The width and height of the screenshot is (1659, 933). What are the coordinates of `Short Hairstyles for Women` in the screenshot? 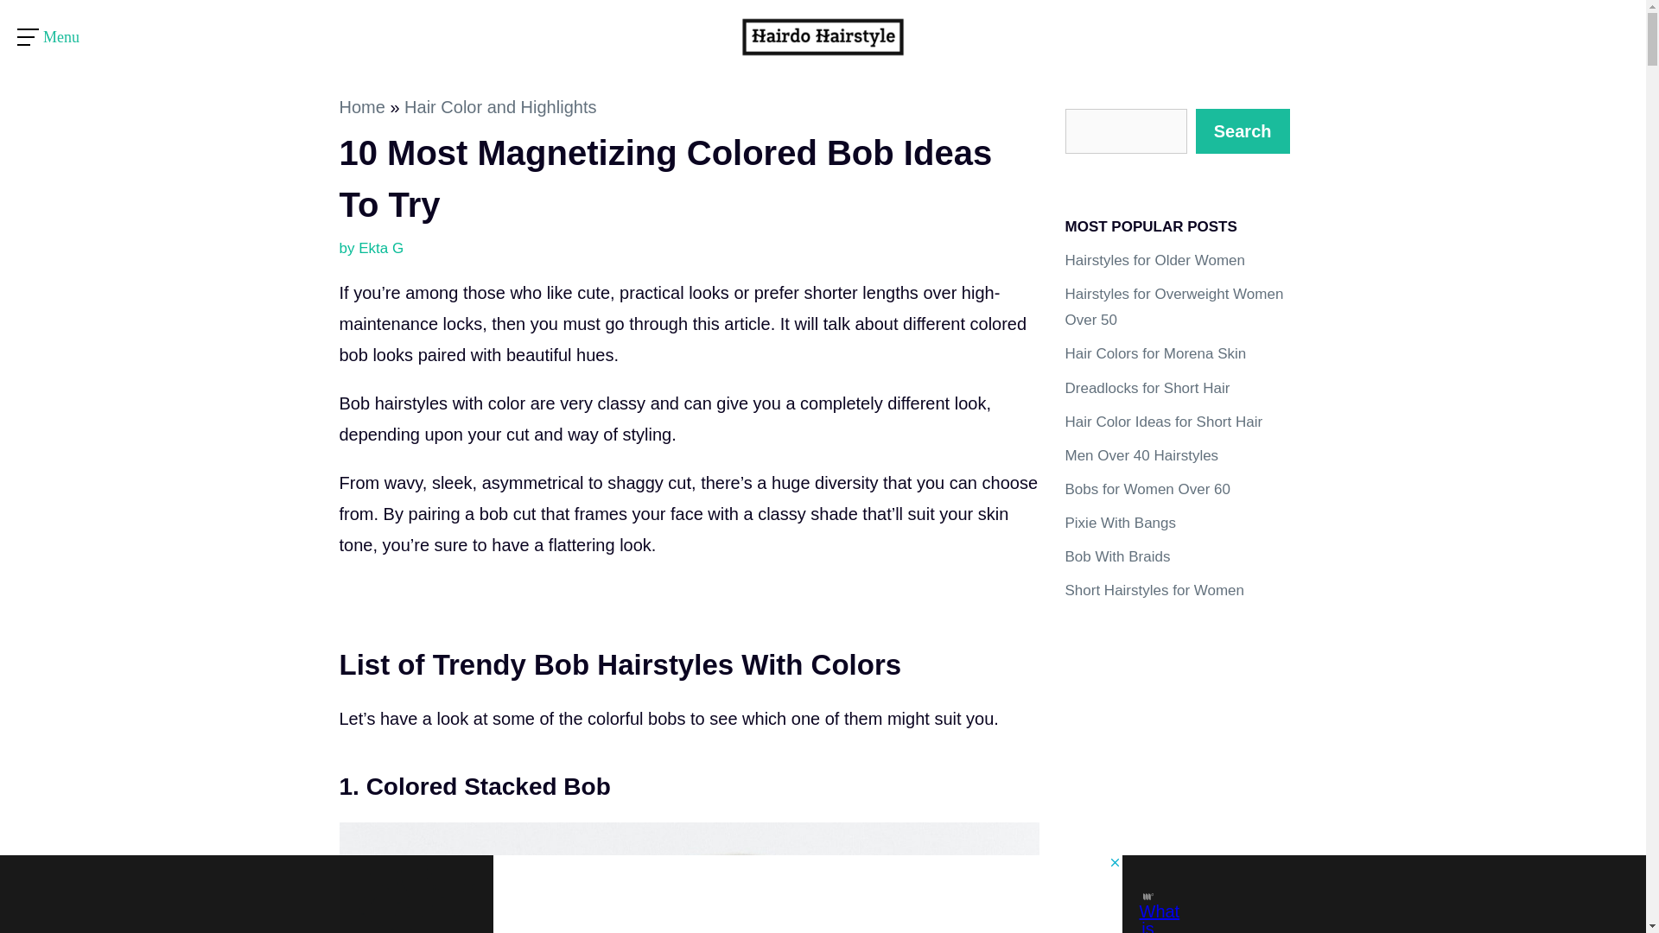 It's located at (1154, 590).